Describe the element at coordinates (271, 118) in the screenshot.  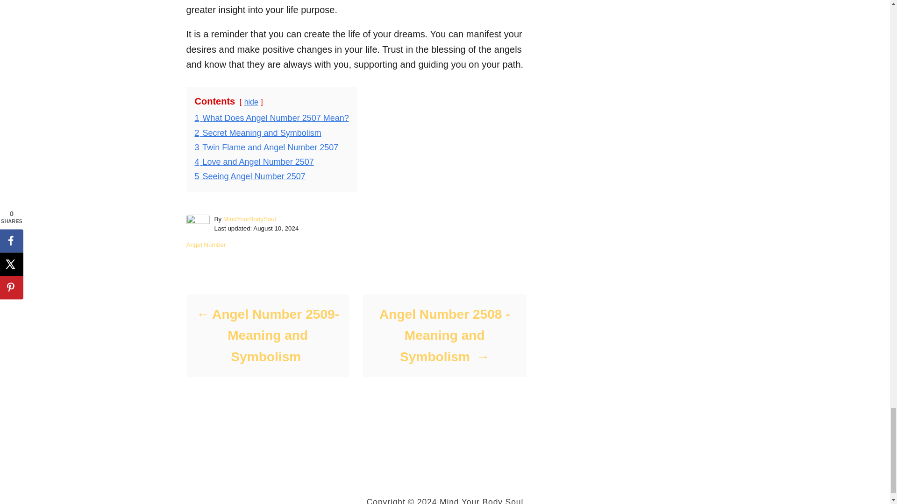
I see `1 What Does Angel Number 2507 Mean?` at that location.